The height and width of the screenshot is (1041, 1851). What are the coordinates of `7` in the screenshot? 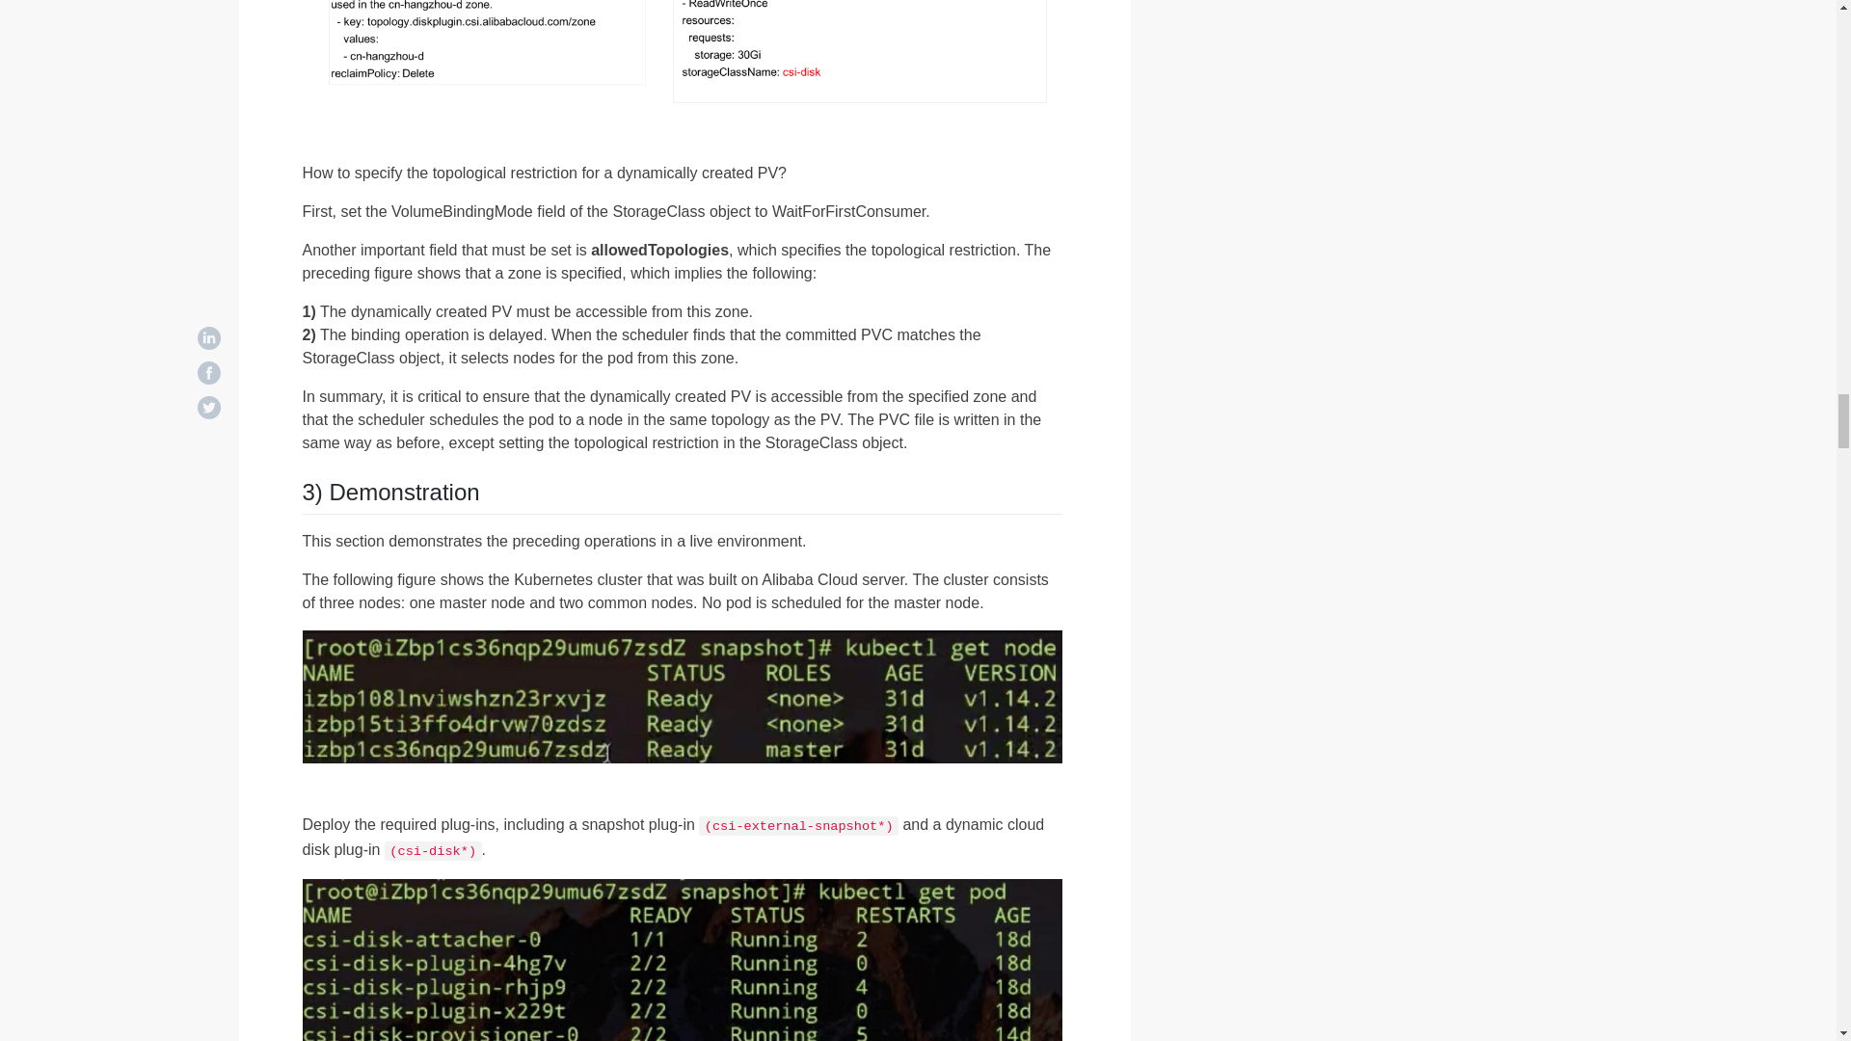 It's located at (683, 56).